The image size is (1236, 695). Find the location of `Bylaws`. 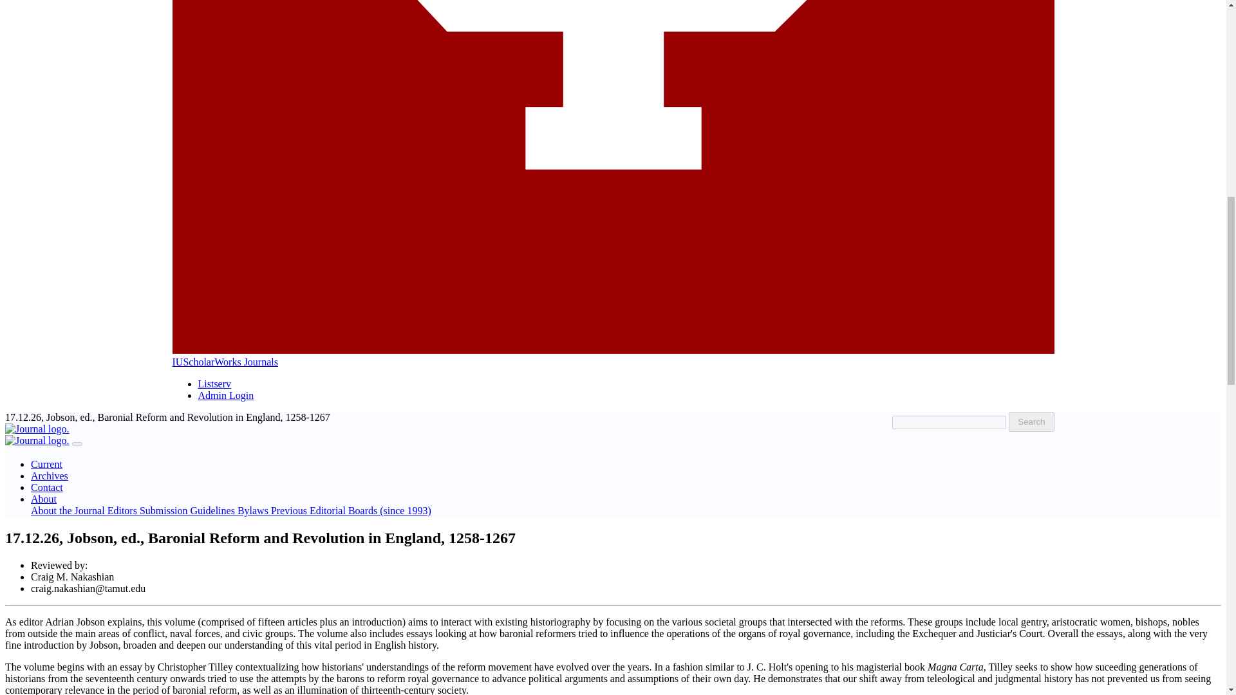

Bylaws is located at coordinates (254, 511).